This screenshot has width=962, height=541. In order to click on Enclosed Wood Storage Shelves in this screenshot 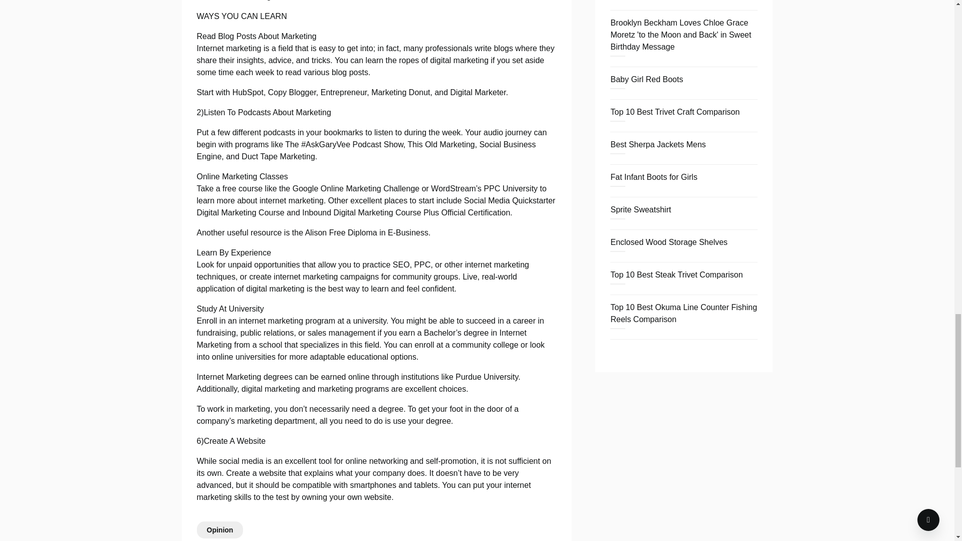, I will do `click(668, 242)`.